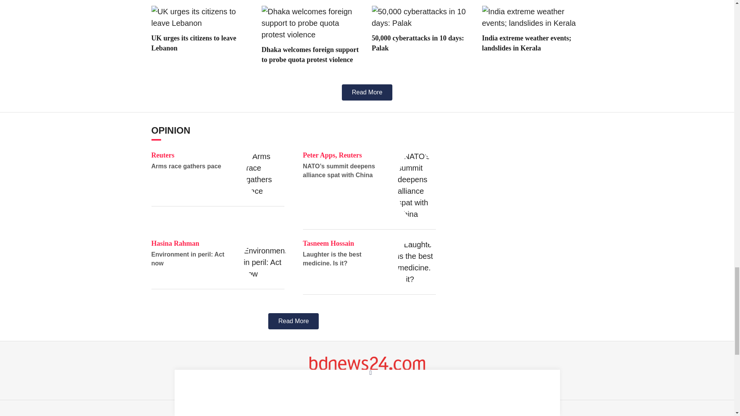 Image resolution: width=740 pixels, height=416 pixels. Describe the element at coordinates (201, 17) in the screenshot. I see `UK urges its citizens to leave Lebanon` at that location.